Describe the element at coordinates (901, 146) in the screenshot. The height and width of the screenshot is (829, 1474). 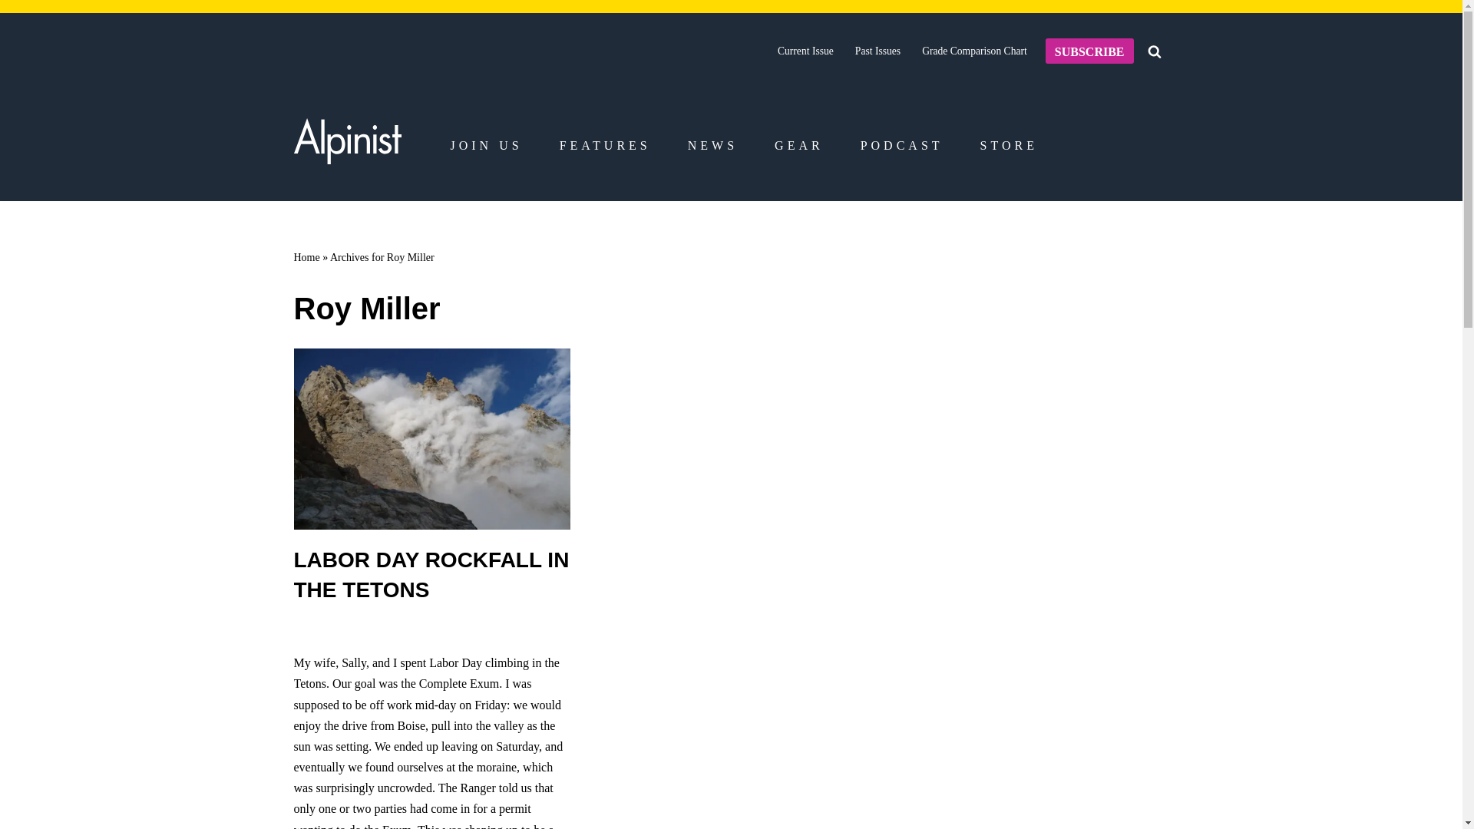
I see `PODCAST` at that location.